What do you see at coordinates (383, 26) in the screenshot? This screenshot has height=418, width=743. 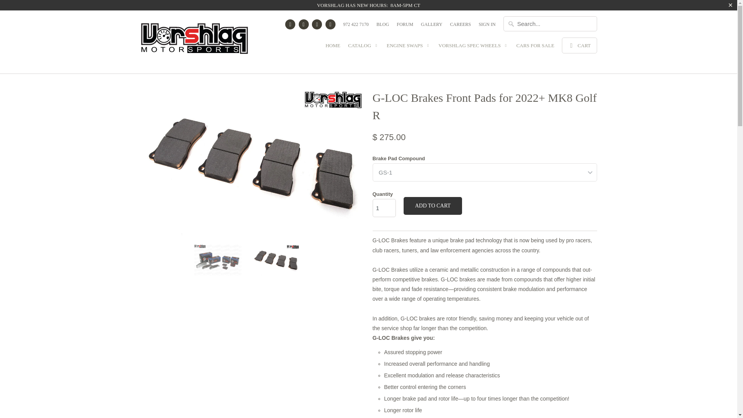 I see `BLOG` at bounding box center [383, 26].